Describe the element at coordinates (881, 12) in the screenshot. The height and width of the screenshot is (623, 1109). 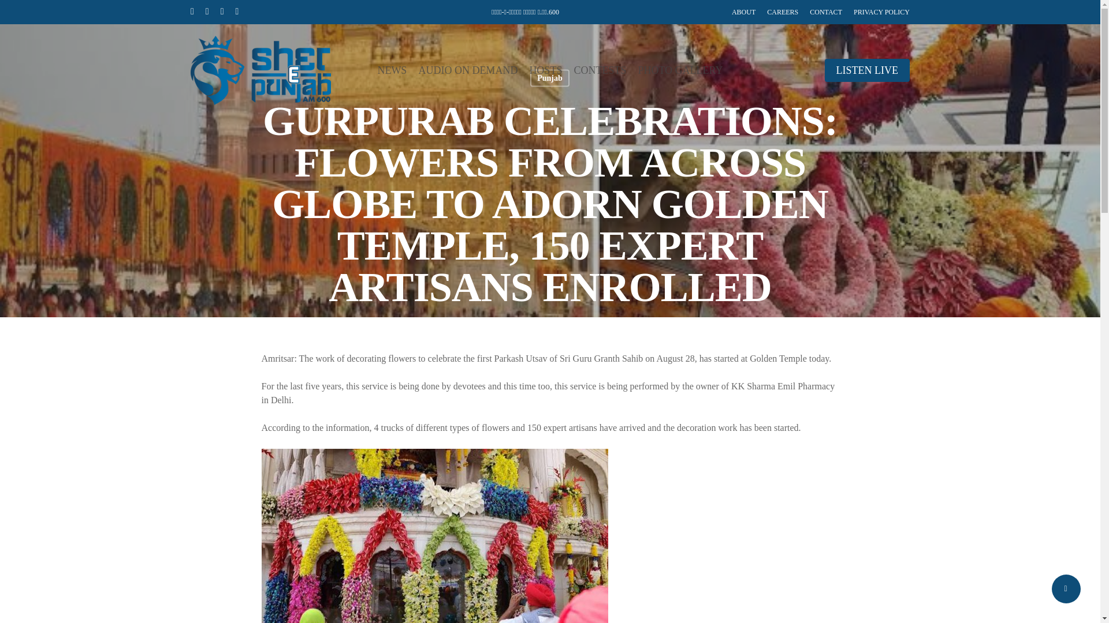
I see `PRIVACY POLICY` at that location.